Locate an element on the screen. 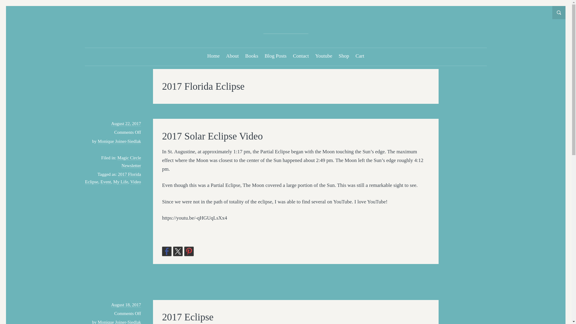 This screenshot has width=576, height=324. 2017 Solar Eclipse Video - Continue reading is located at coordinates (212, 136).